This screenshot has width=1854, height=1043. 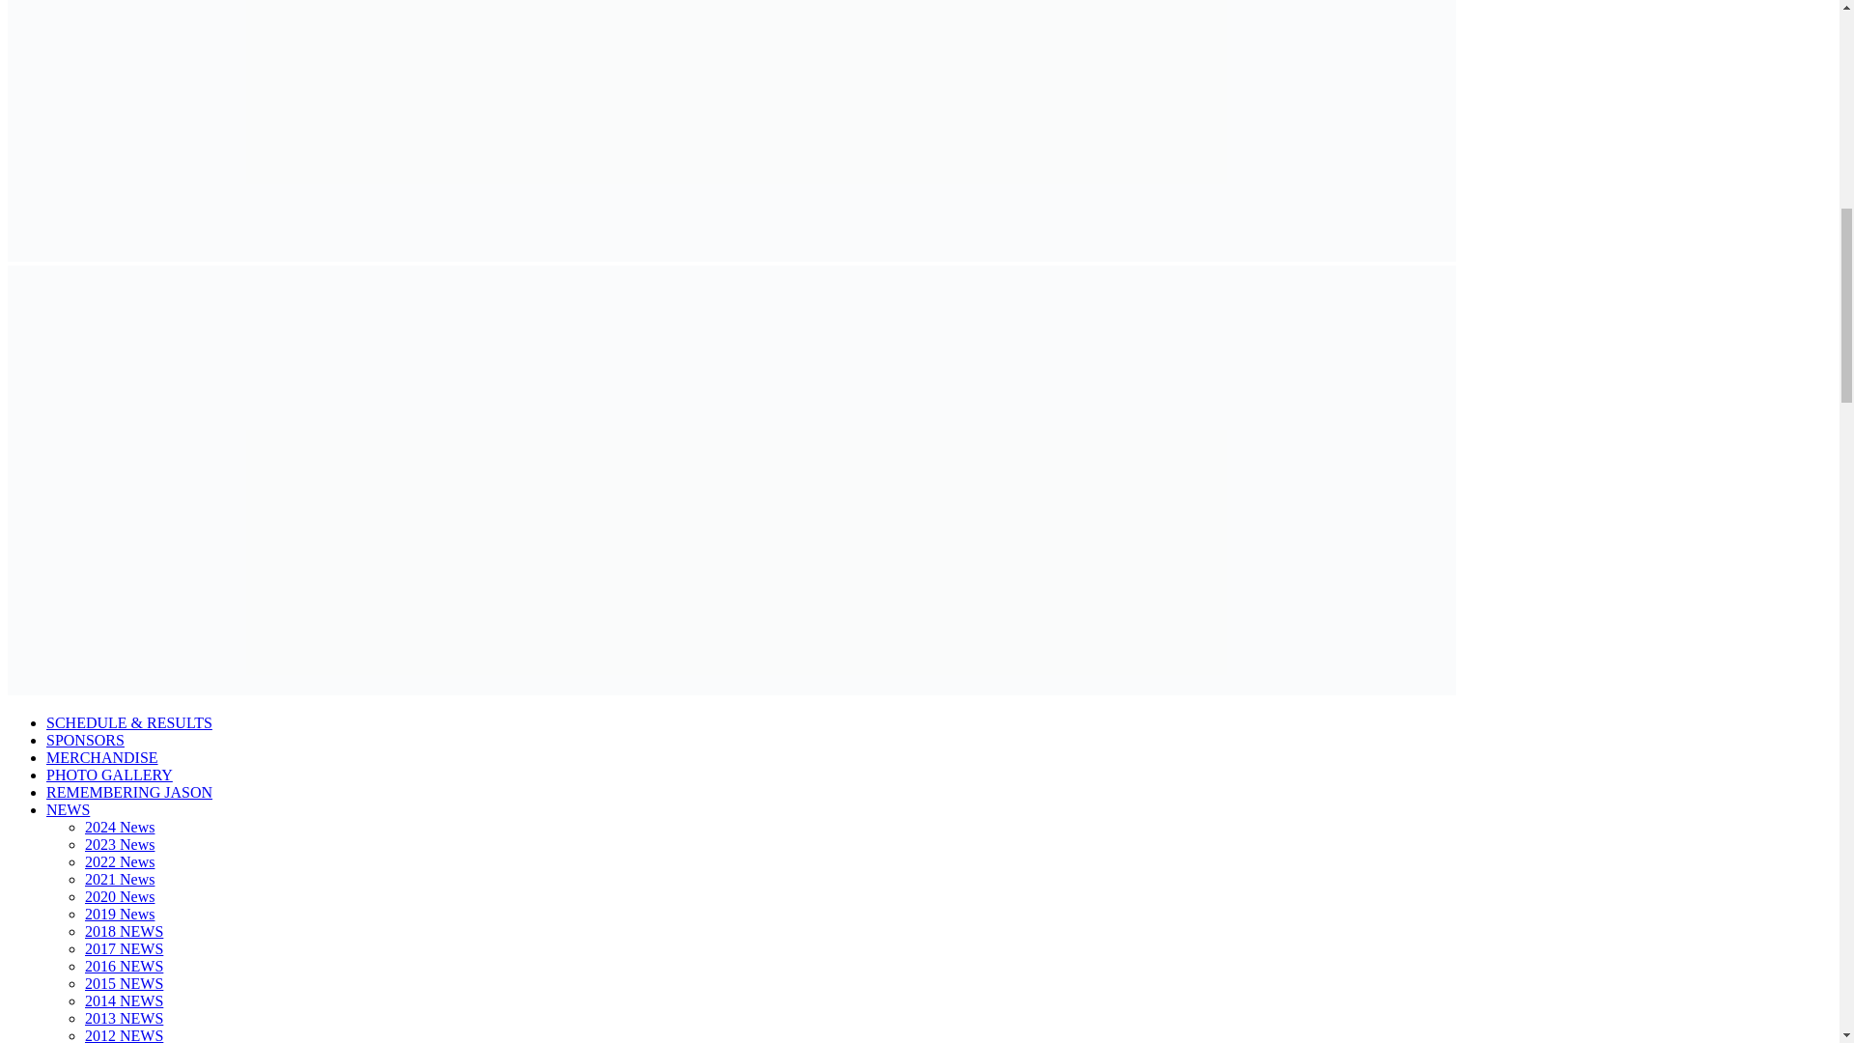 What do you see at coordinates (120, 879) in the screenshot?
I see `2021 News` at bounding box center [120, 879].